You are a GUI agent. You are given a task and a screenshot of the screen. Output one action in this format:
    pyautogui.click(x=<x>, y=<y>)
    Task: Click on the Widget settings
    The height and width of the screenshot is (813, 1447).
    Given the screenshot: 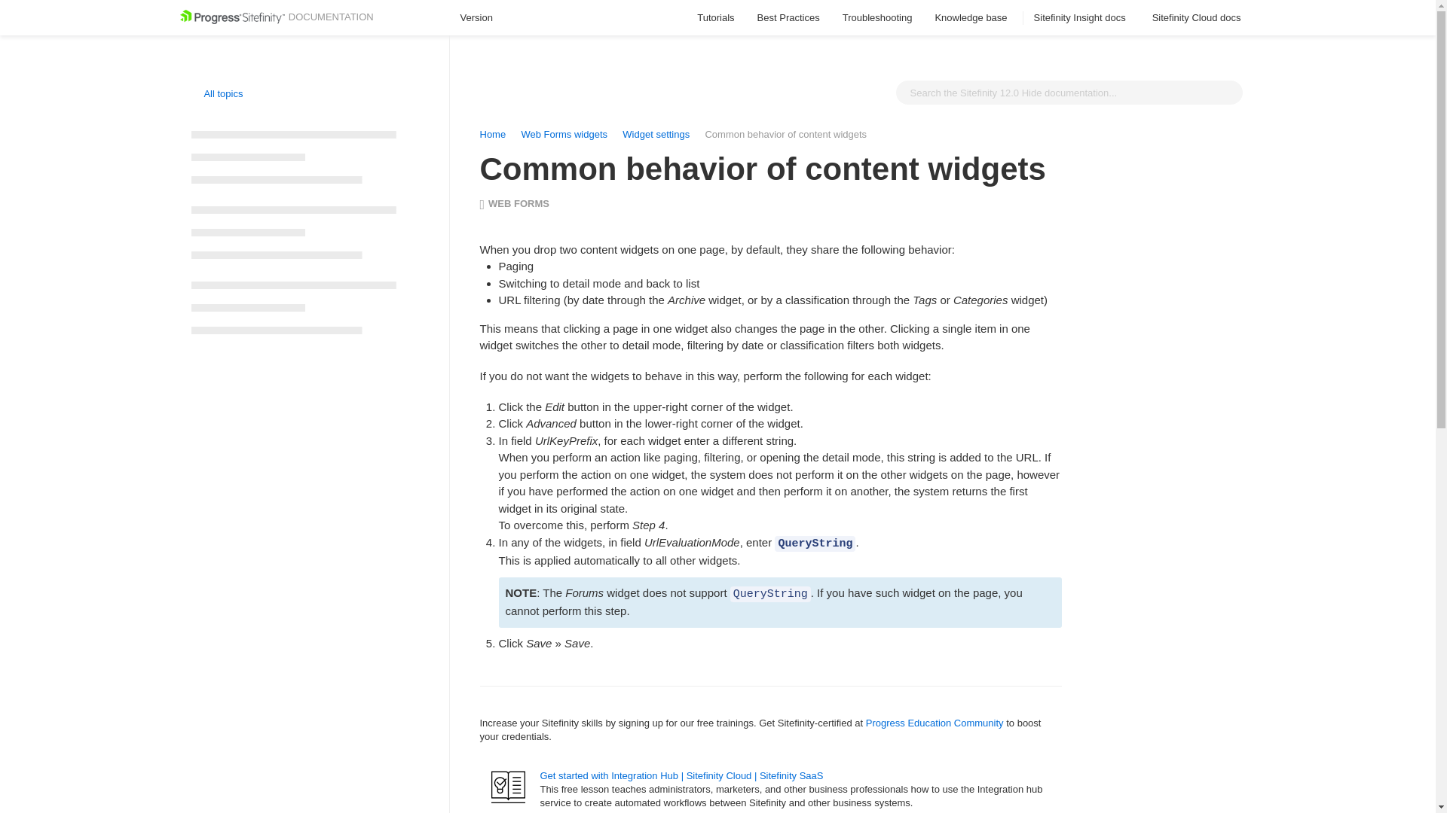 What is the action you would take?
    pyautogui.click(x=657, y=134)
    